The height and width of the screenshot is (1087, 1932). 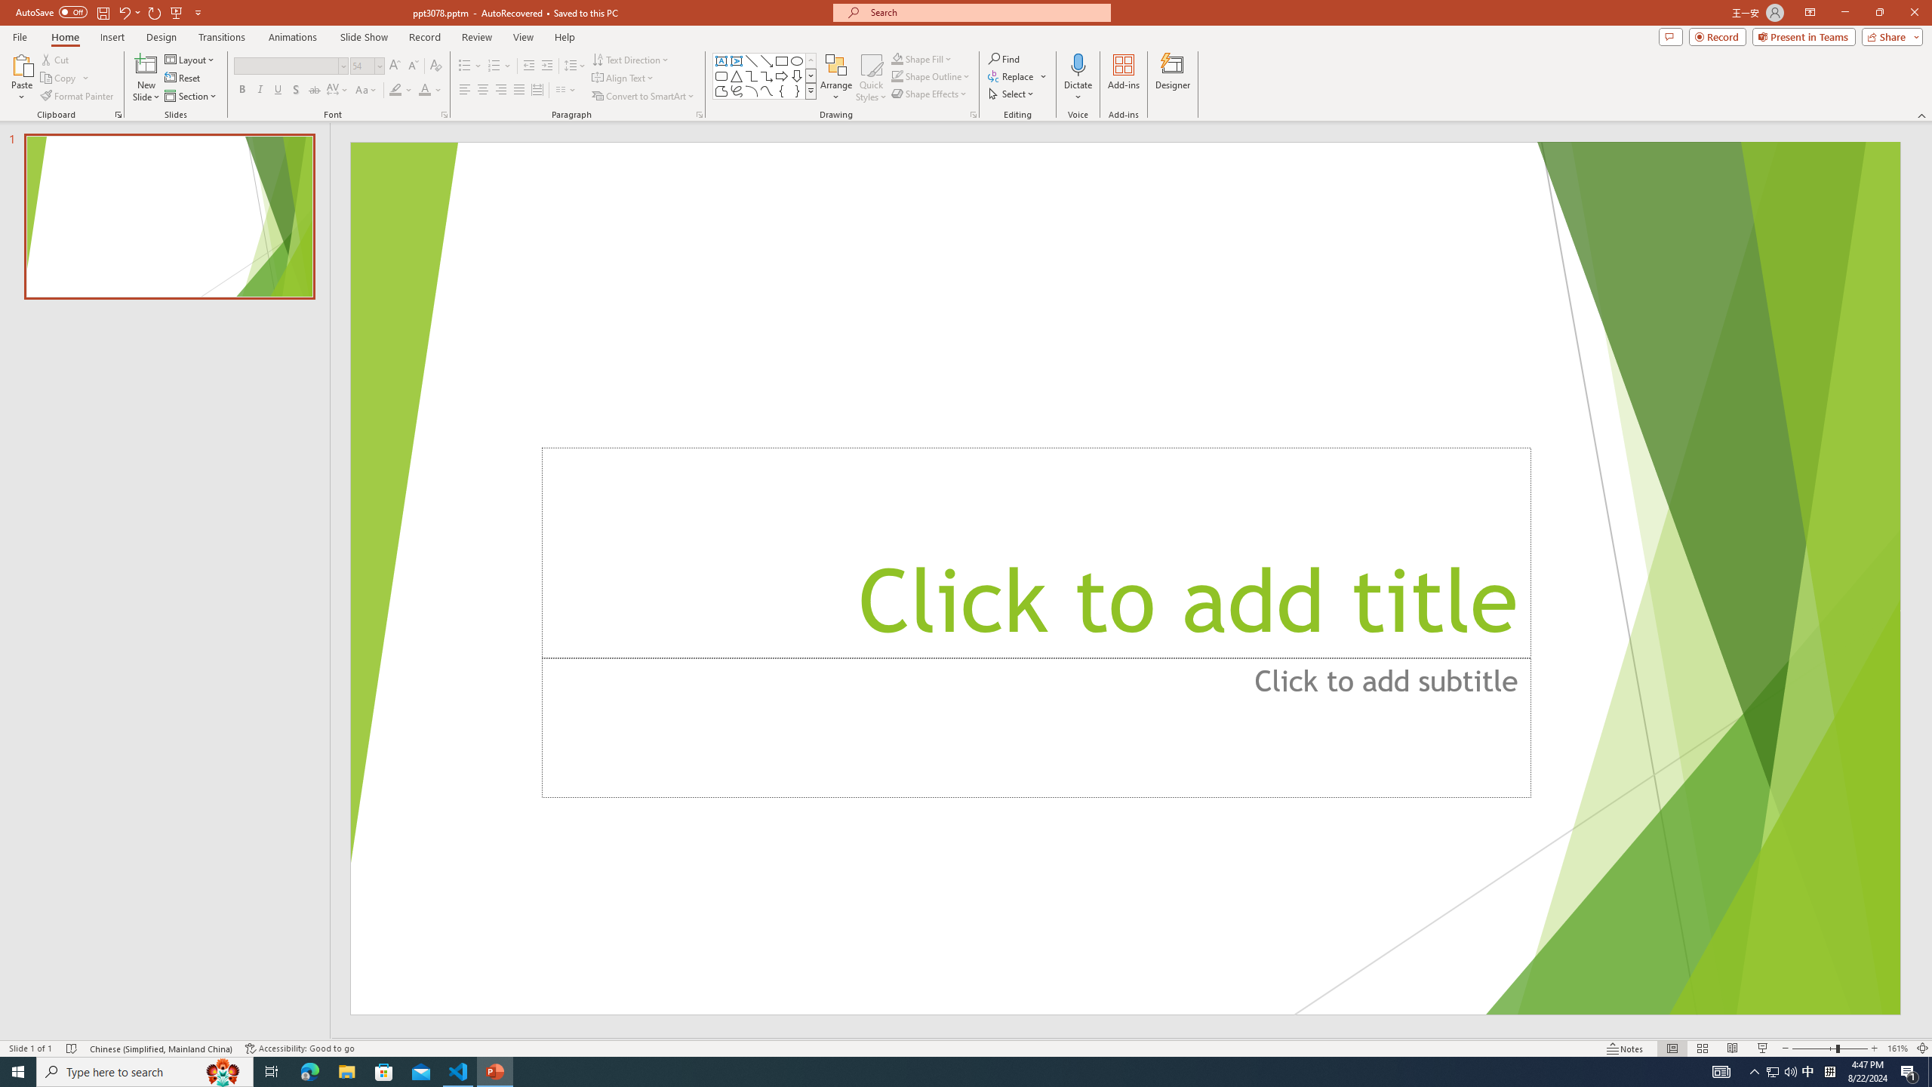 What do you see at coordinates (931, 75) in the screenshot?
I see `Shape Outline` at bounding box center [931, 75].